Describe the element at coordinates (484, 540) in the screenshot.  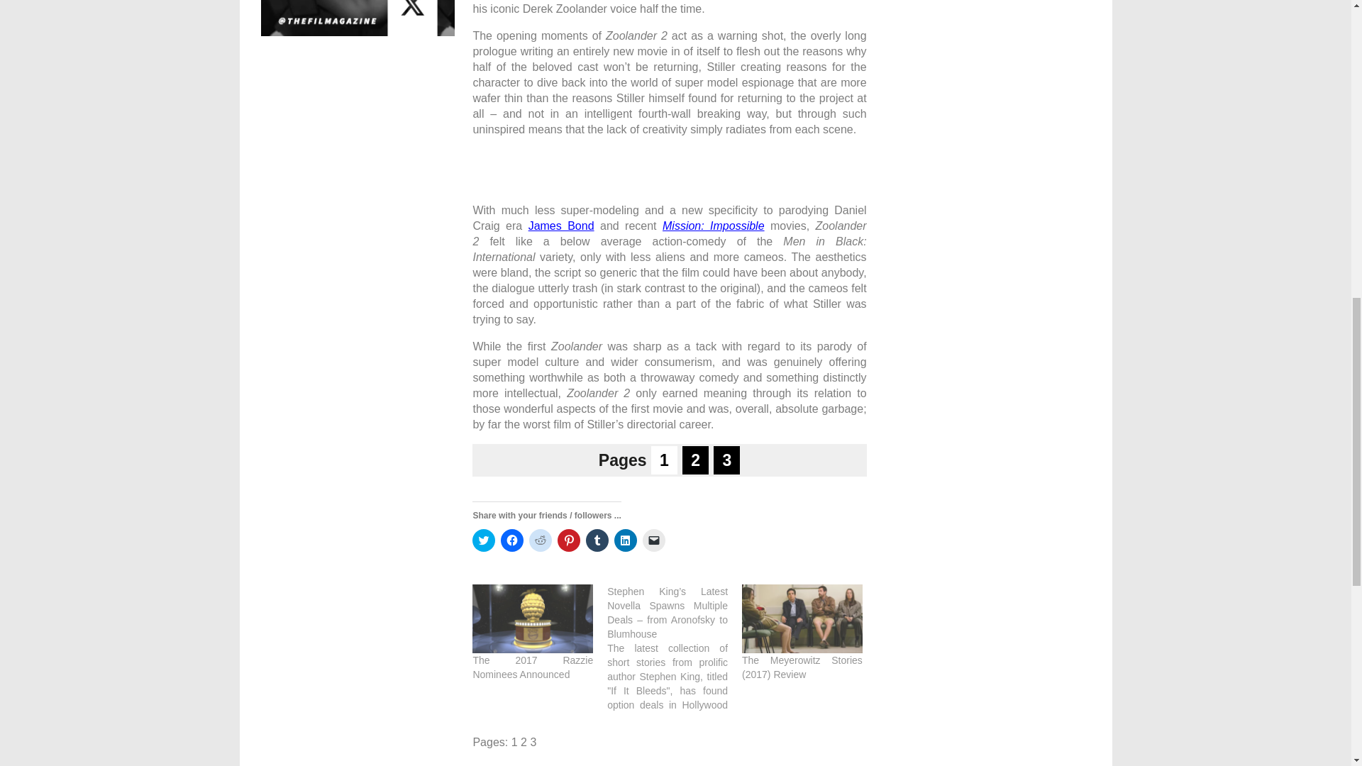
I see `Click to share on Twitter` at that location.